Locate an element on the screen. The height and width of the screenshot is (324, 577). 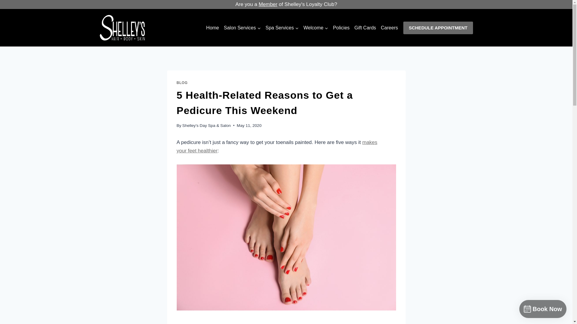
BLOG is located at coordinates (182, 82).